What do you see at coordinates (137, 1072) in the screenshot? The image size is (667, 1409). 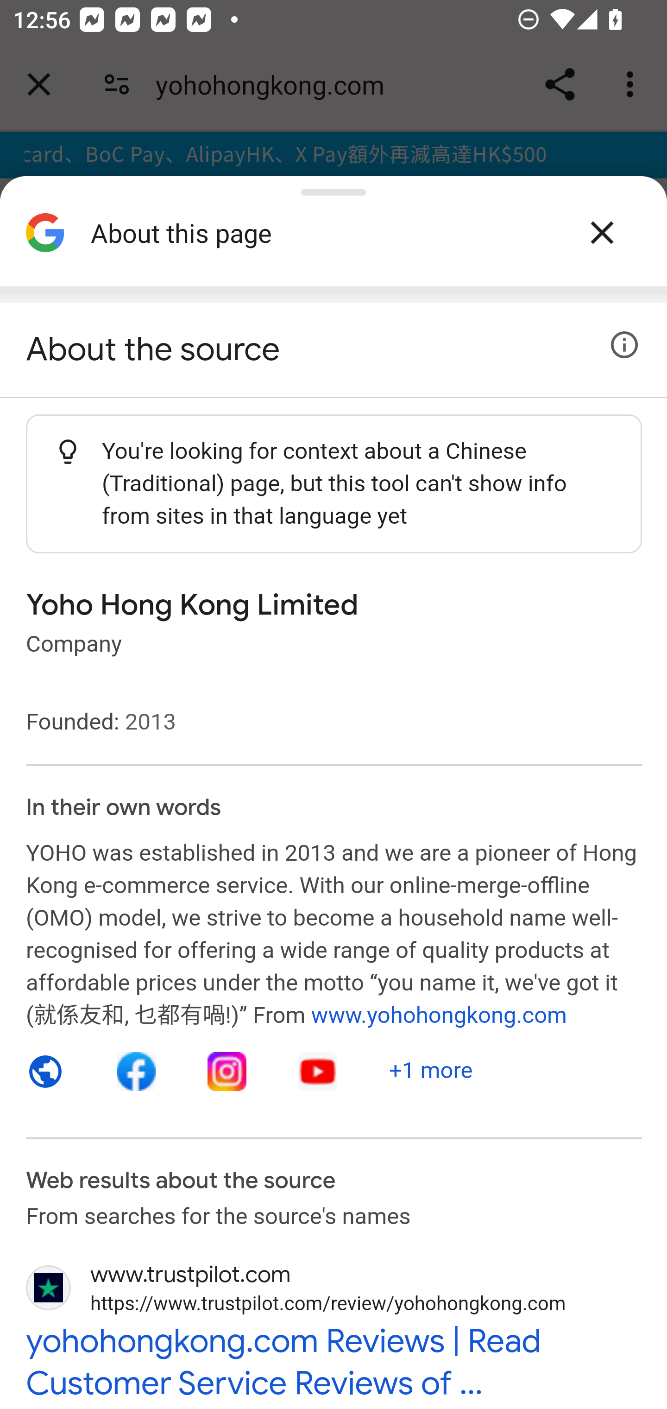 I see `facebook.com, 友和 YOHO` at bounding box center [137, 1072].